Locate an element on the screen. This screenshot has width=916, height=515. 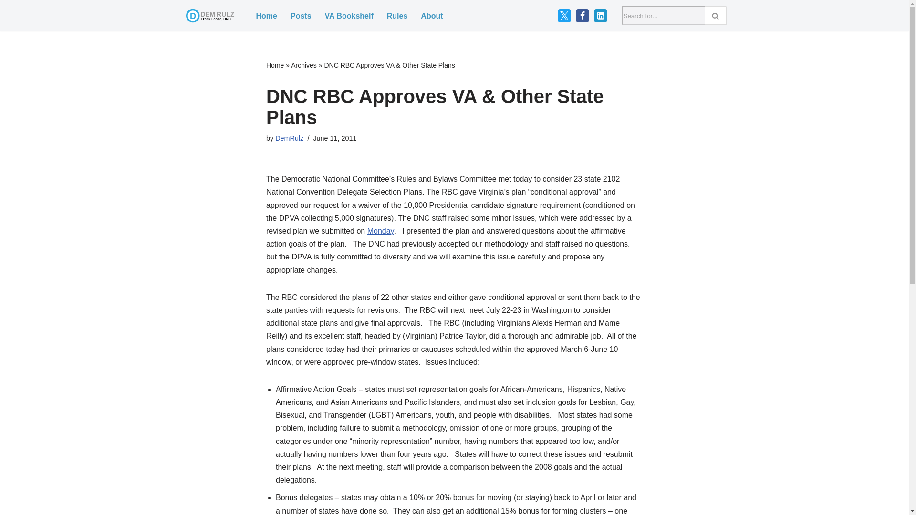
VA Bookshelf is located at coordinates (349, 16).